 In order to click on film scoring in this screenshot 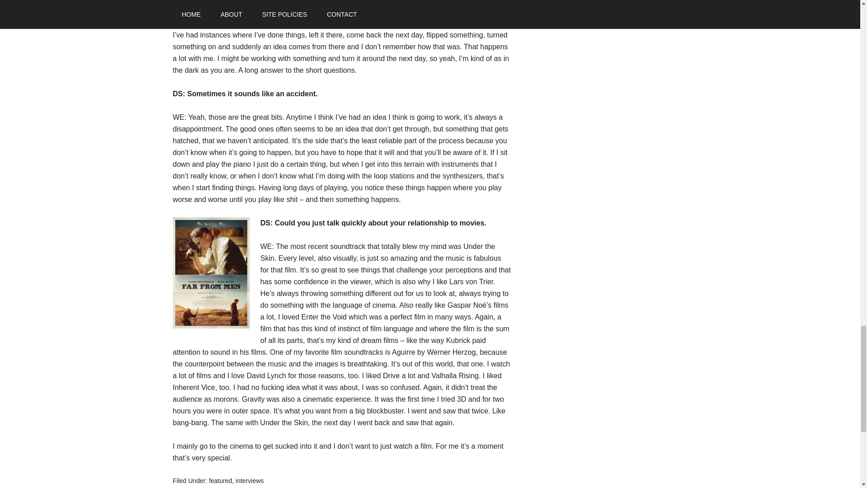, I will do `click(228, 487)`.